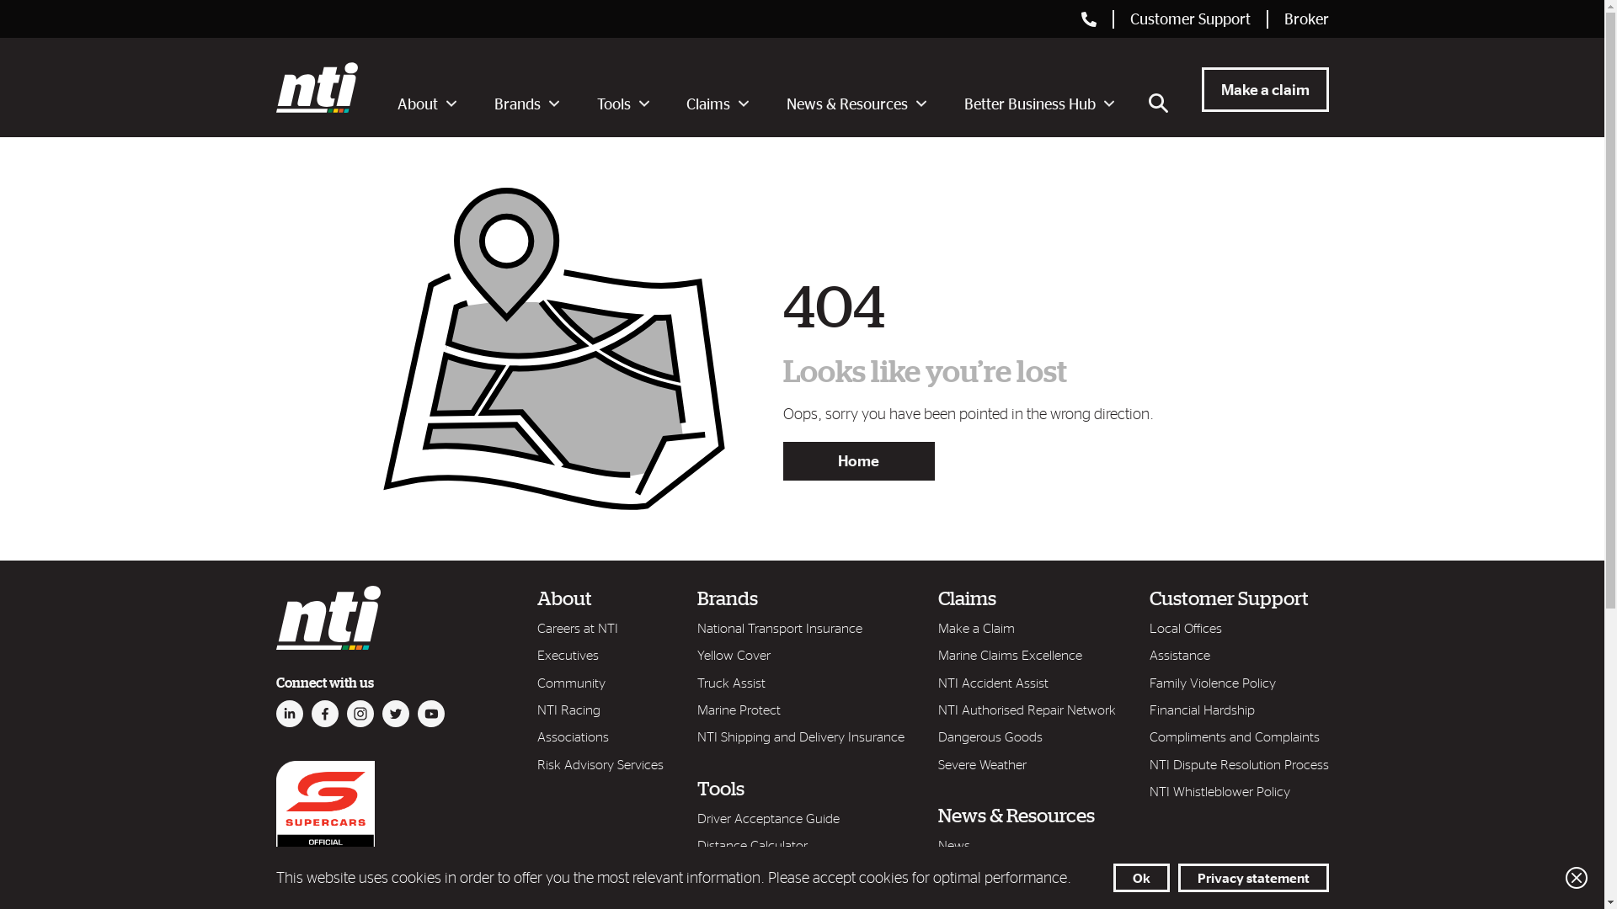 The image size is (1617, 909). Describe the element at coordinates (994, 683) in the screenshot. I see `NTI Accident Assist` at that location.